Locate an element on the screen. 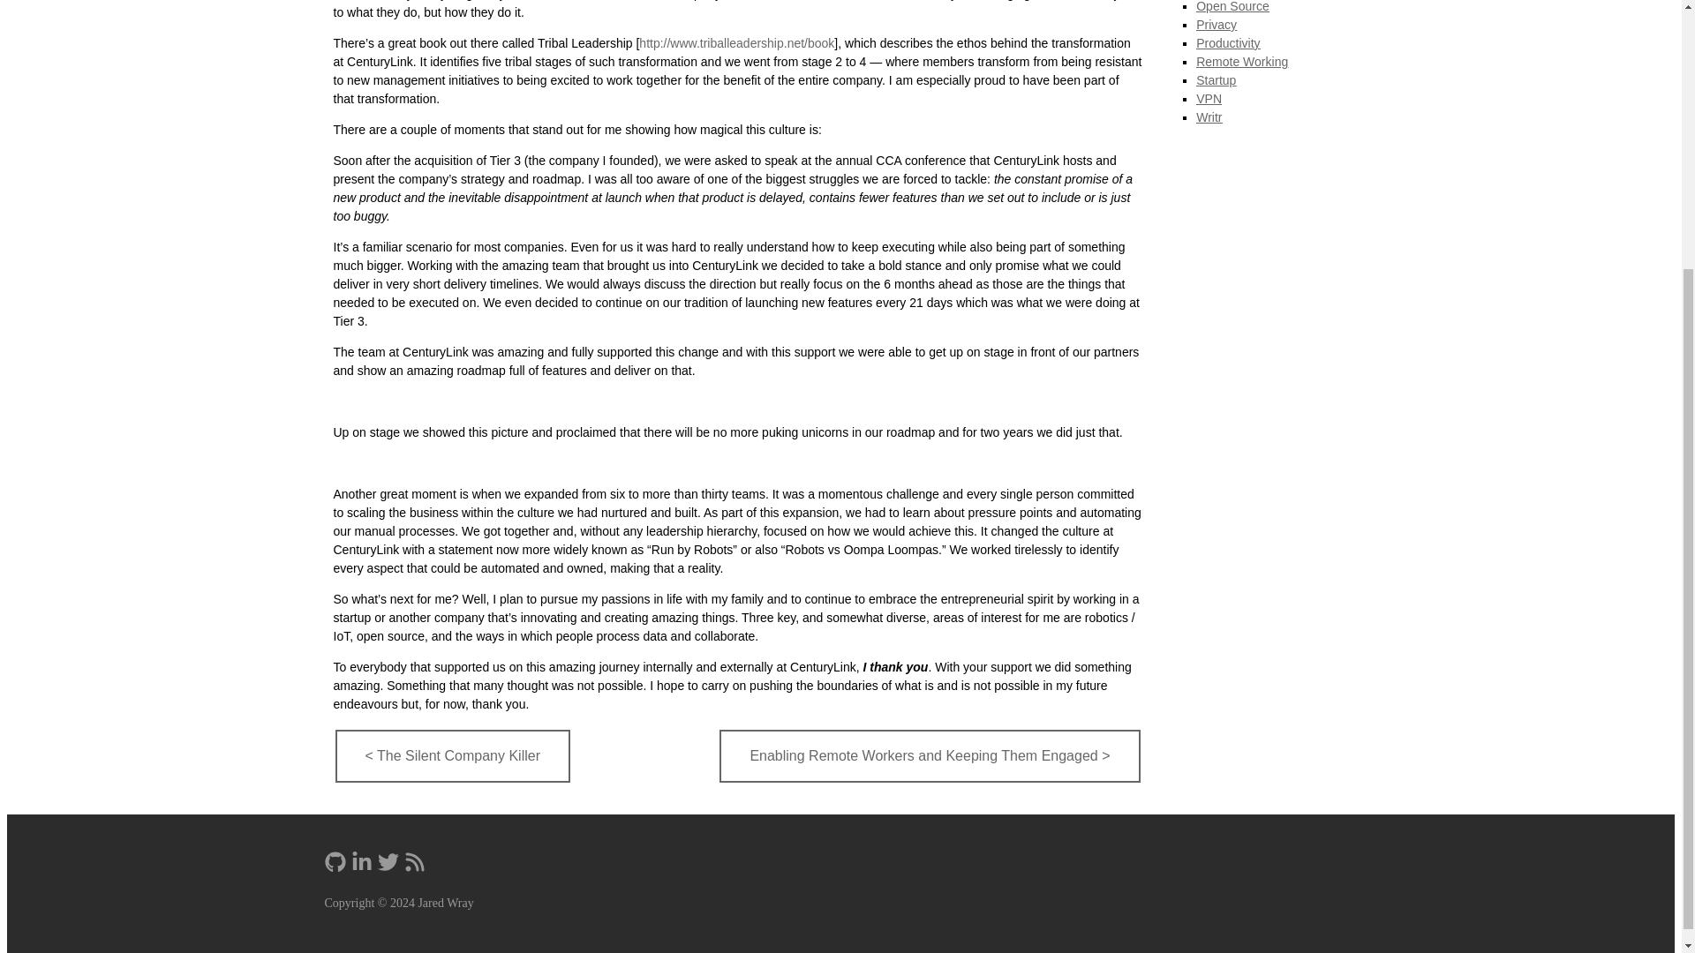 This screenshot has width=1695, height=953. Startup is located at coordinates (1216, 80).